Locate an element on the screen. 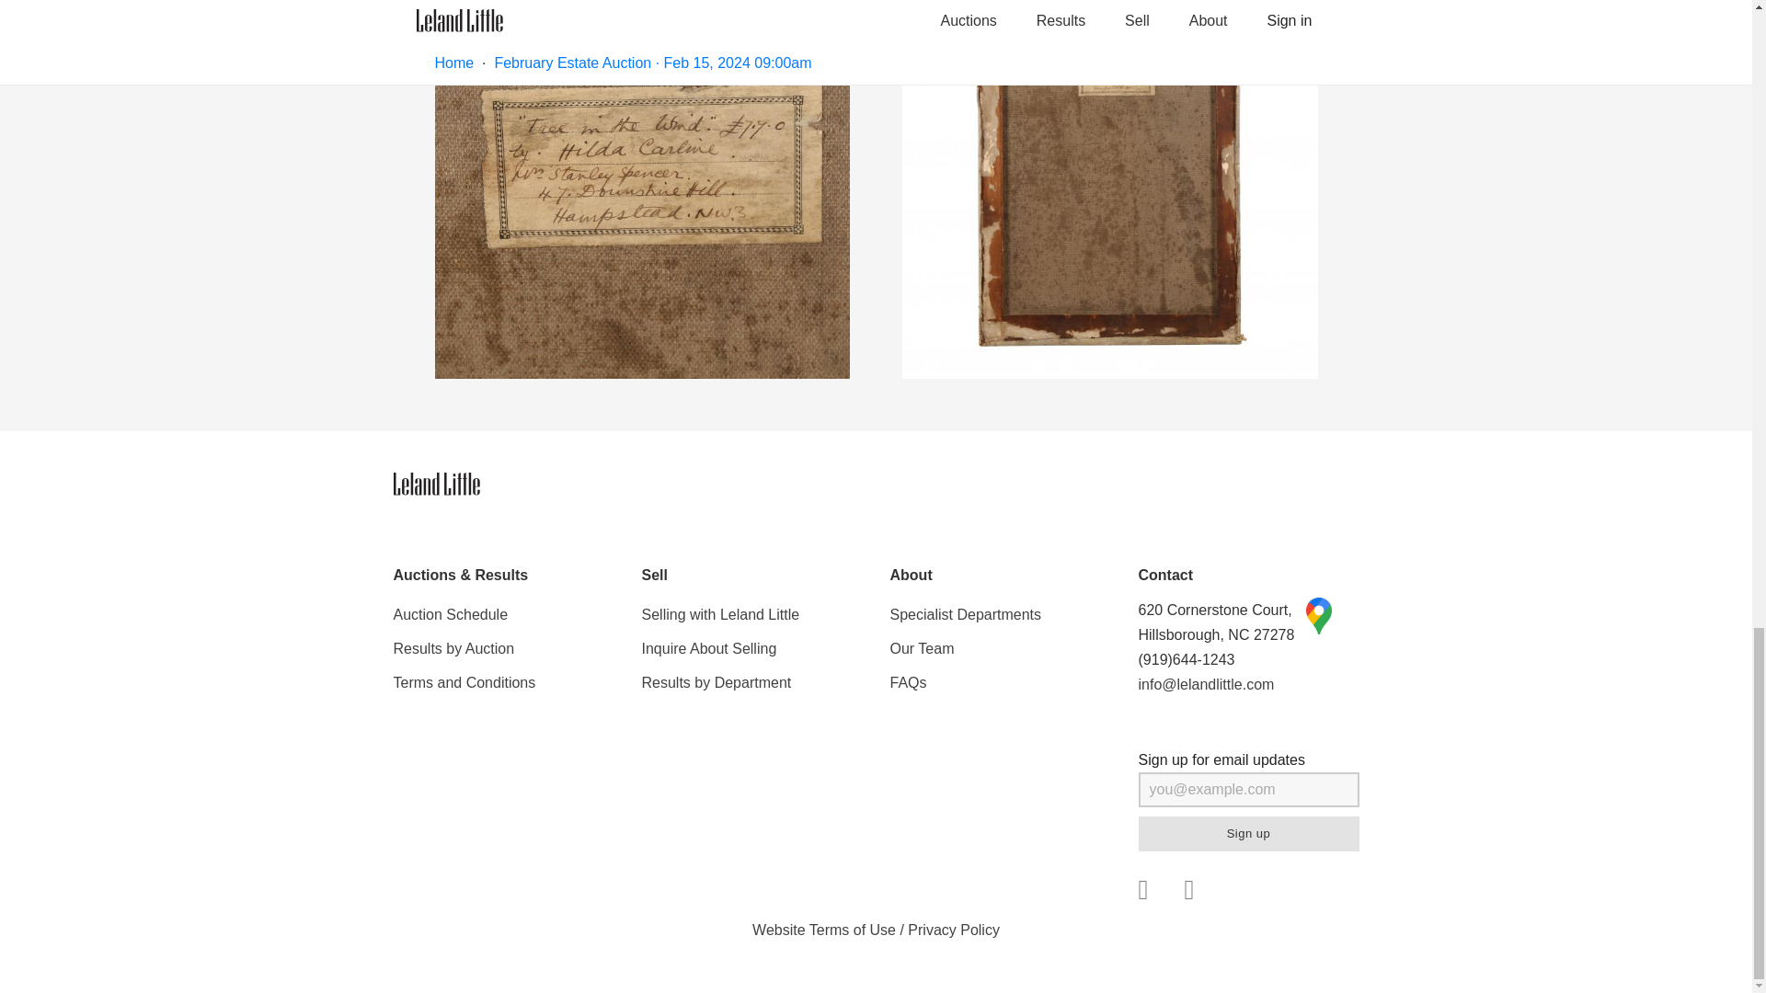 This screenshot has height=993, width=1766. Inquire About Selling is located at coordinates (752, 647).